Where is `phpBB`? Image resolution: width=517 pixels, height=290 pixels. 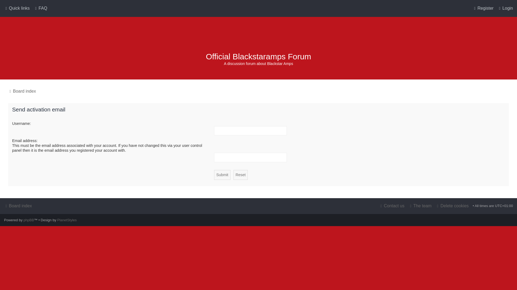 phpBB is located at coordinates (29, 220).